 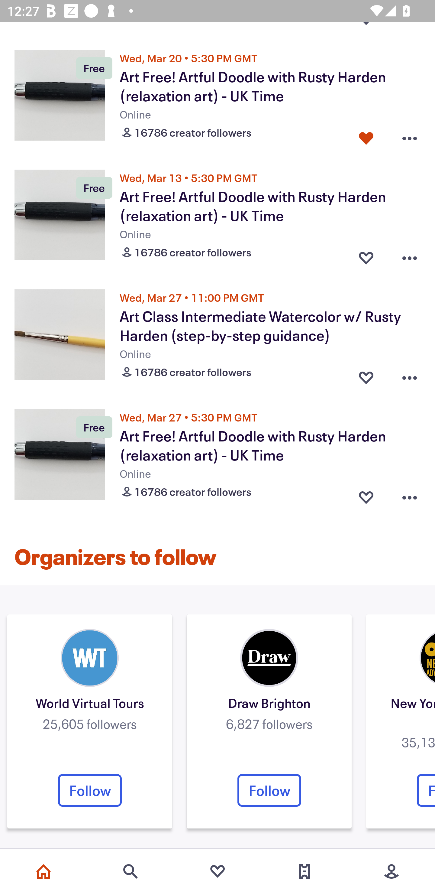 What do you see at coordinates (410, 495) in the screenshot?
I see `Overflow menu button` at bounding box center [410, 495].